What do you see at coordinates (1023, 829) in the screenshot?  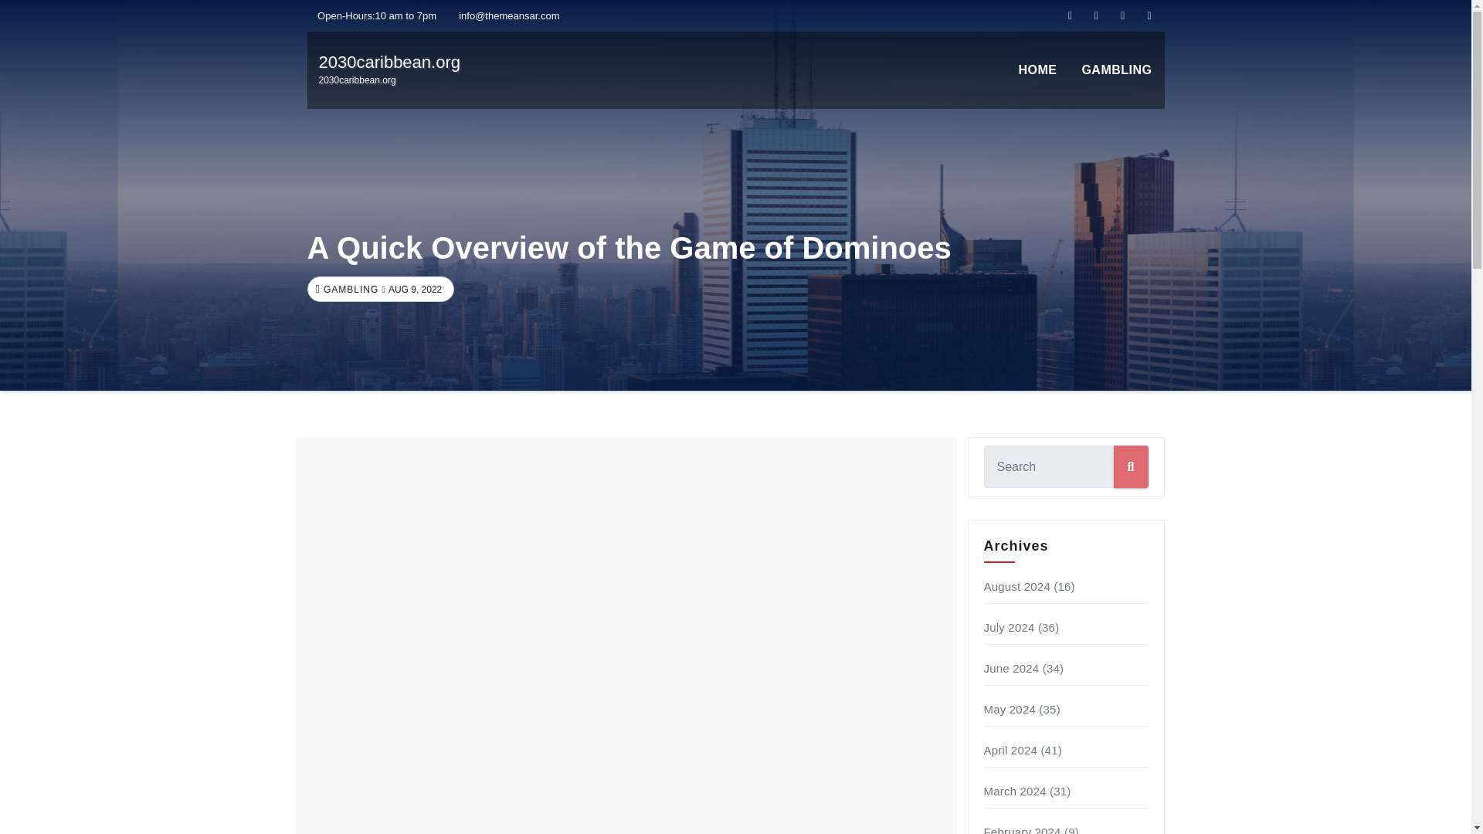 I see `February 2024` at bounding box center [1023, 829].